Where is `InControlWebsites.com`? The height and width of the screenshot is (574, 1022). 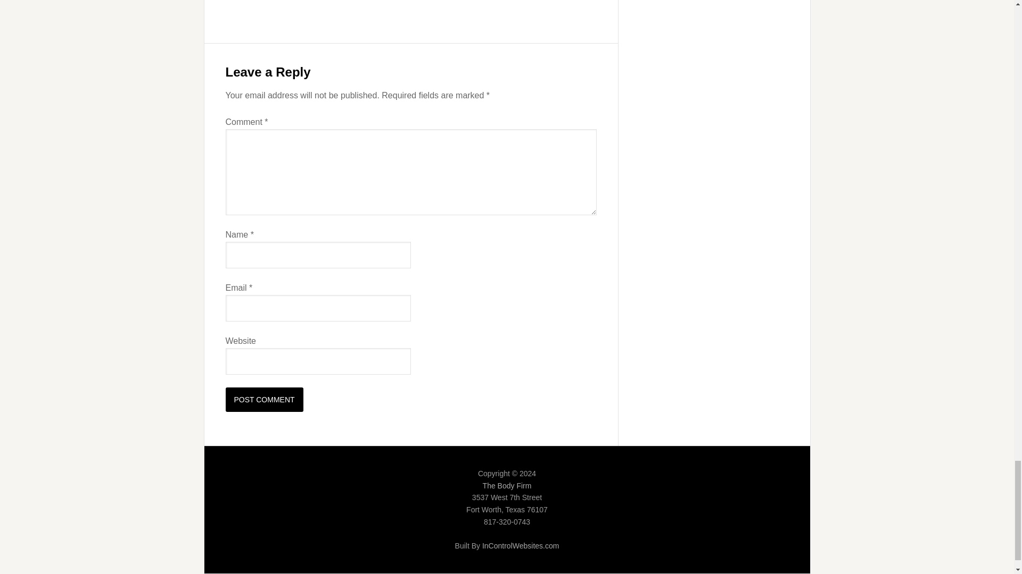 InControlWebsites.com is located at coordinates (521, 545).